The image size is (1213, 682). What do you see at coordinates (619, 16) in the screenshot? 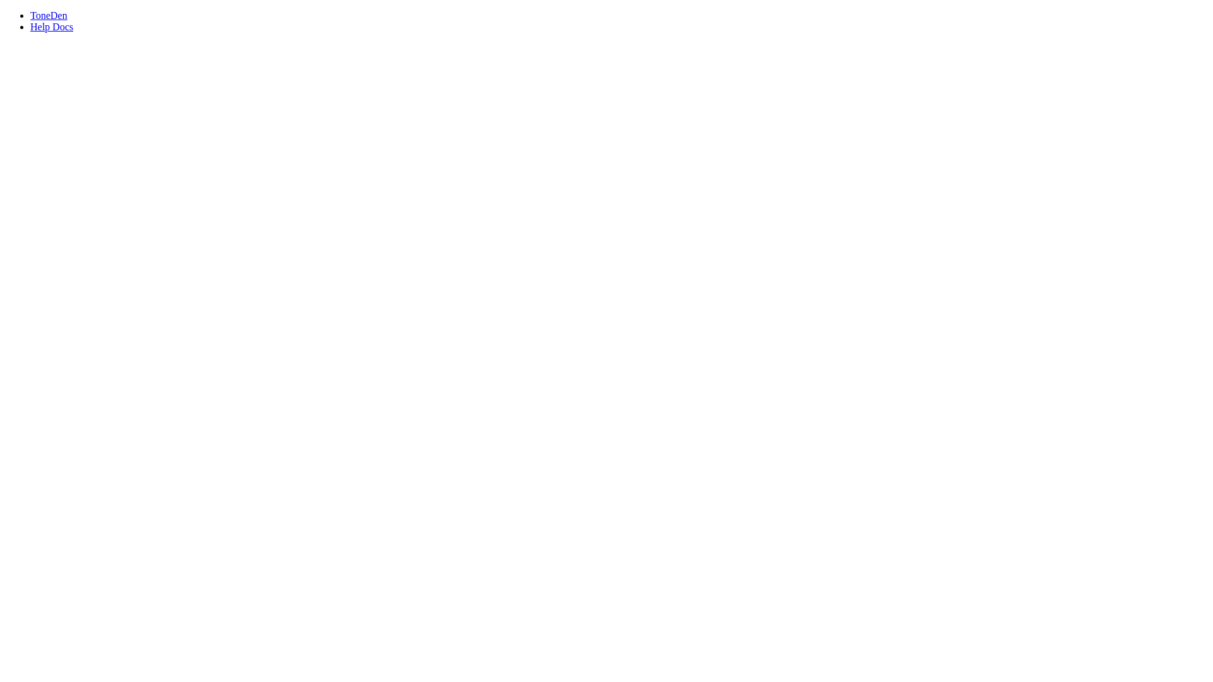
I see `ToneDen` at bounding box center [619, 16].